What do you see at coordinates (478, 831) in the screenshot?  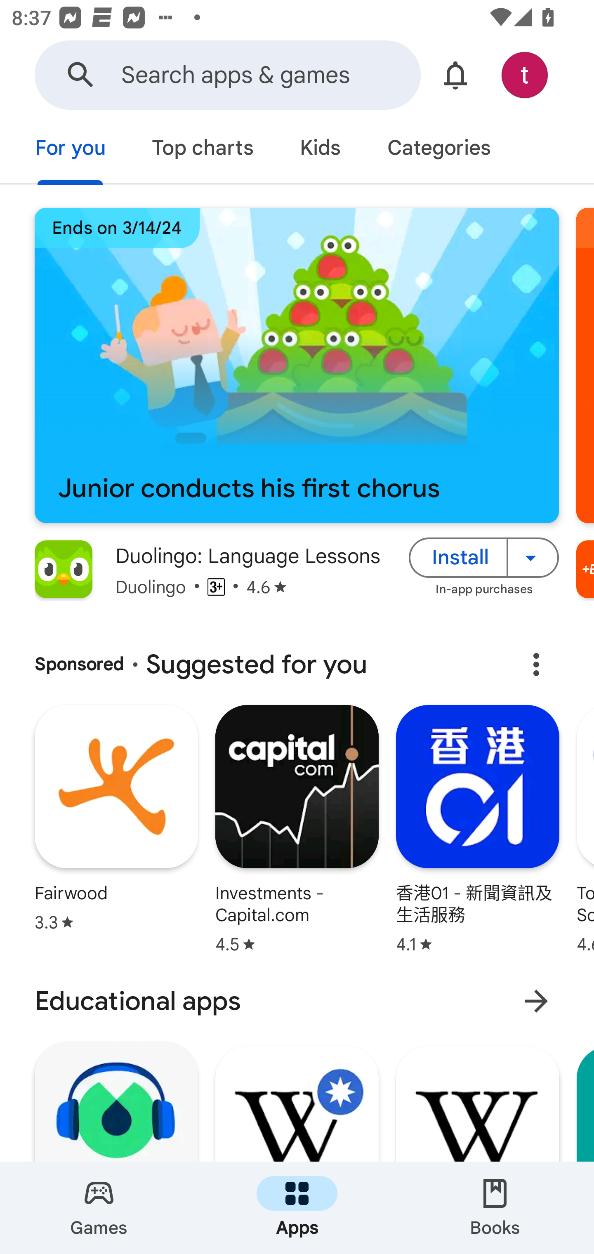 I see `香港01 - 新聞資訊及生活服務
Star rating: 4.1
` at bounding box center [478, 831].